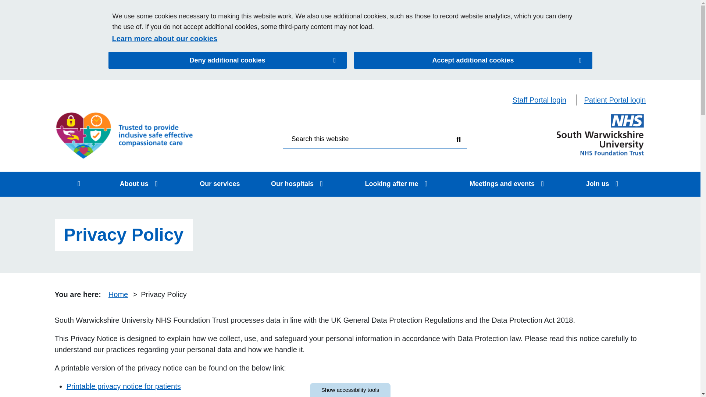 The width and height of the screenshot is (706, 397). What do you see at coordinates (346, 38) in the screenshot?
I see `Learn more about our cookies` at bounding box center [346, 38].